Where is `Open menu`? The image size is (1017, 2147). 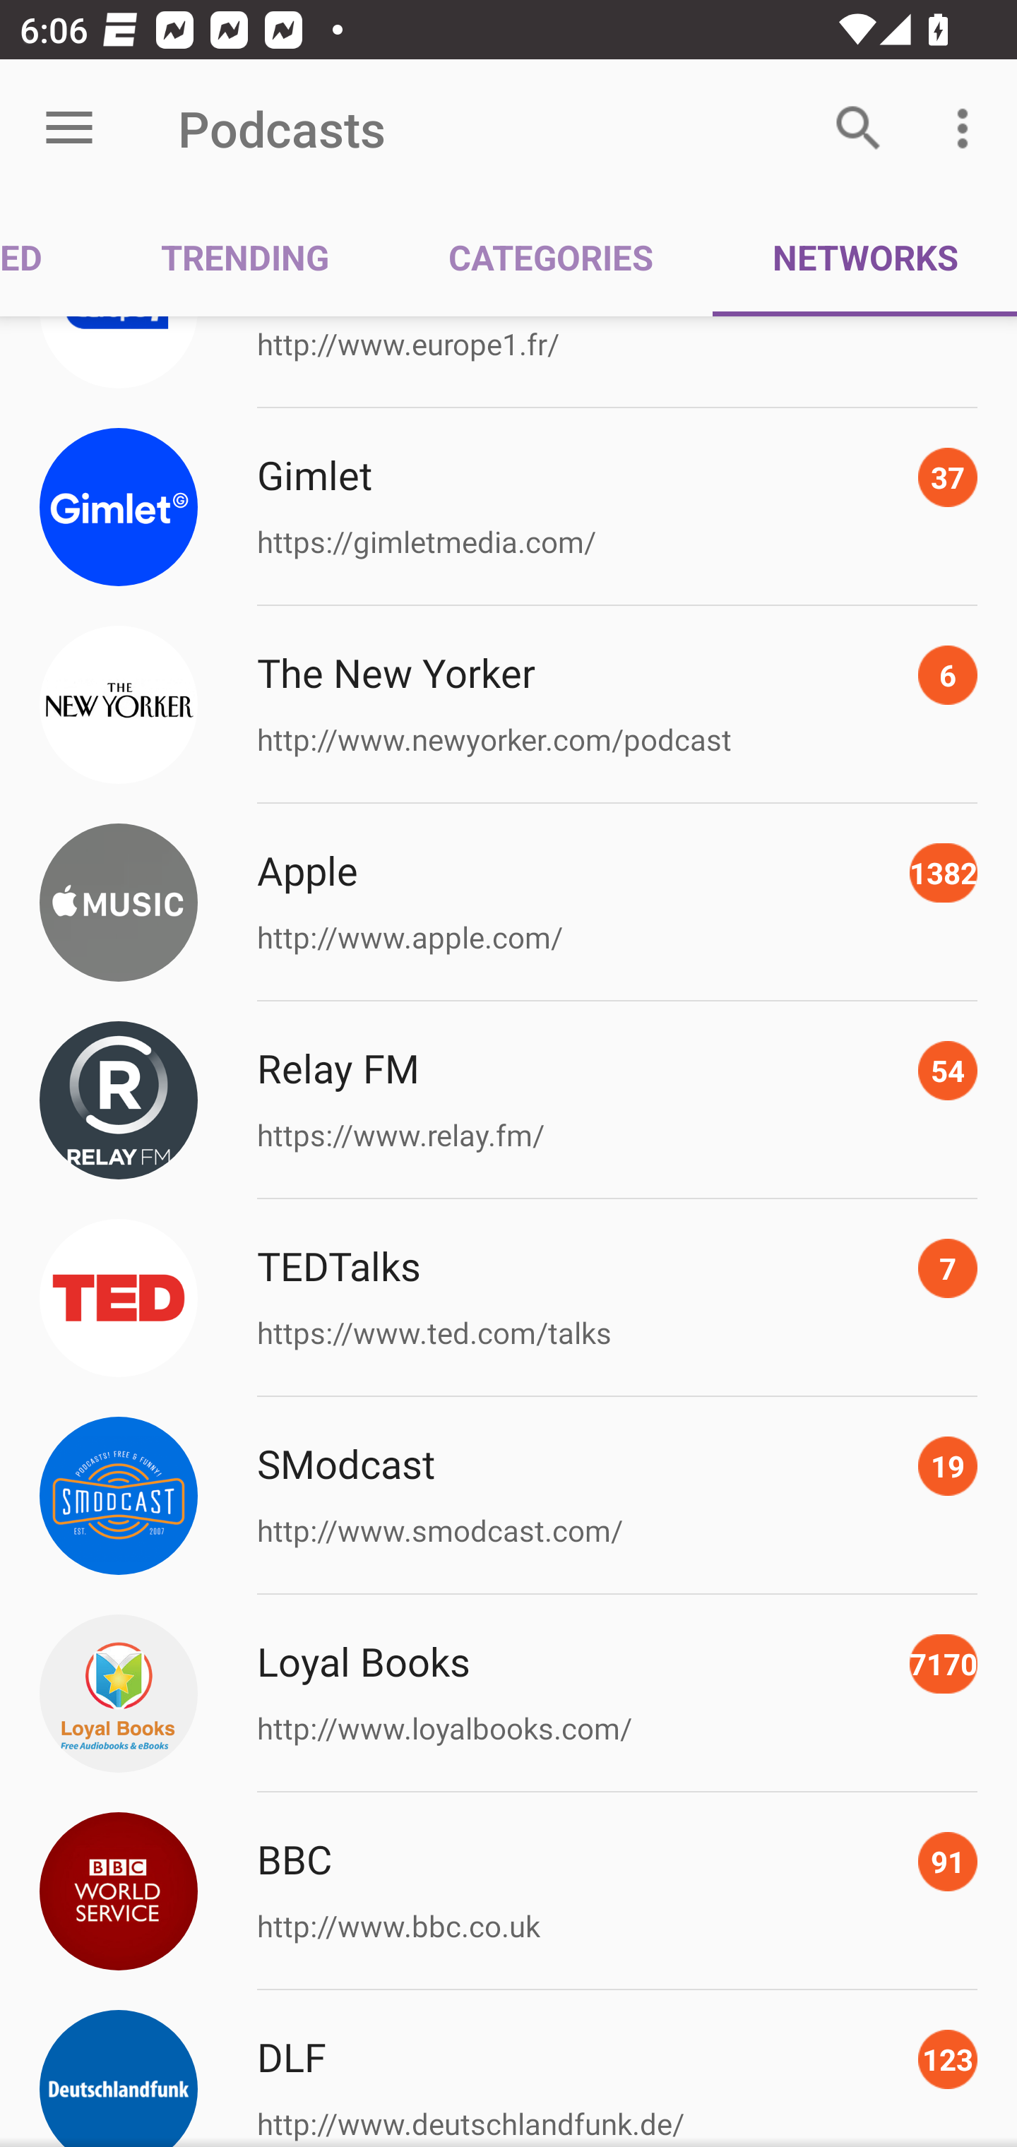 Open menu is located at coordinates (69, 129).